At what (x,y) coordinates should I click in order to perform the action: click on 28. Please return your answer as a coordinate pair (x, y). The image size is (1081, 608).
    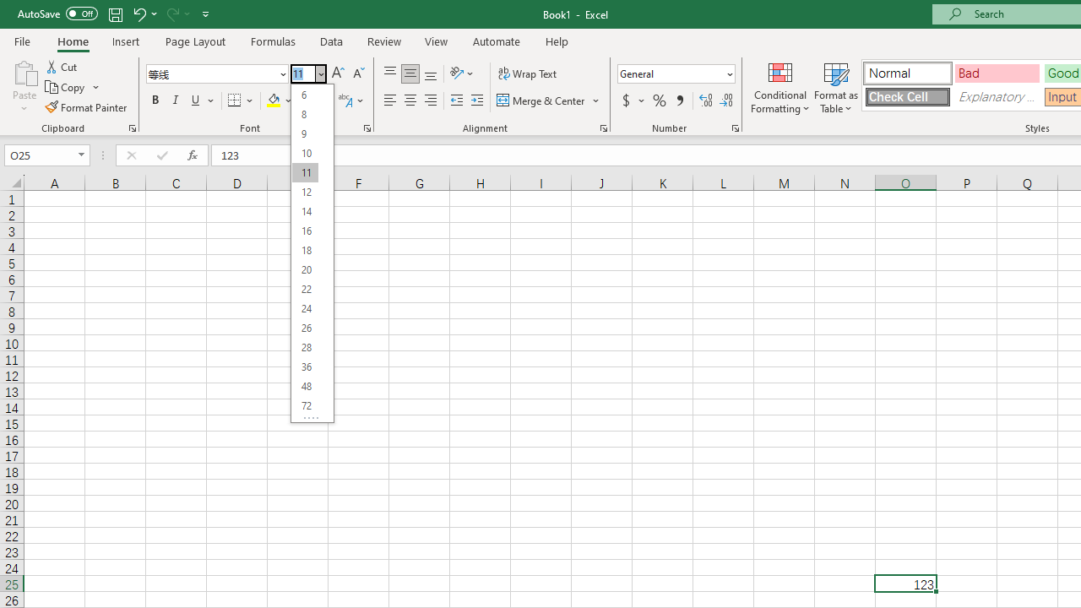
    Looking at the image, I should click on (305, 348).